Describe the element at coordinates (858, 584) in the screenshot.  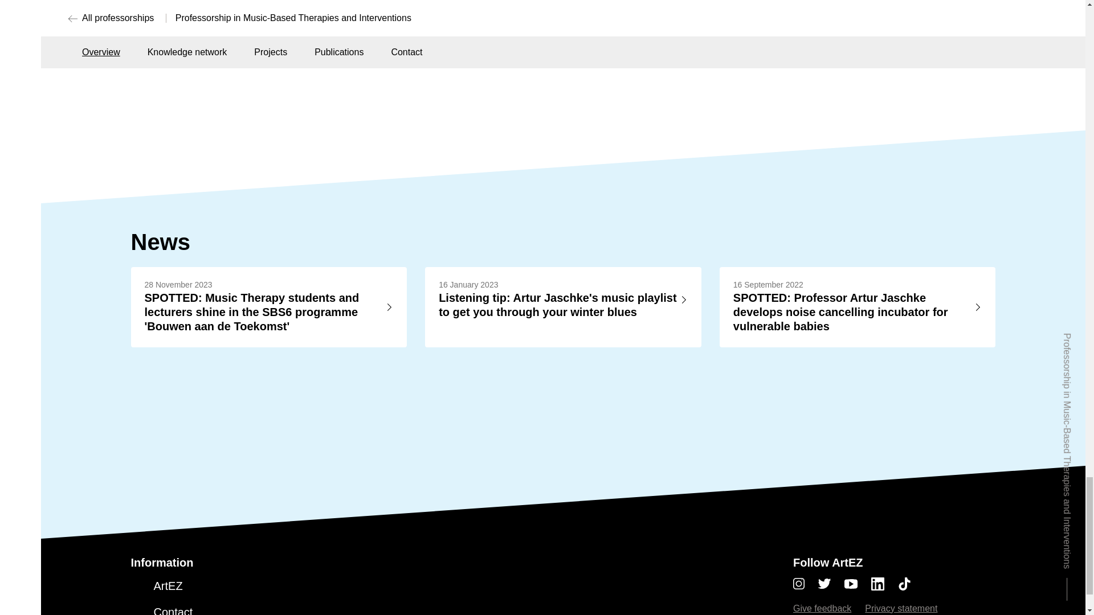
I see `youtube` at that location.